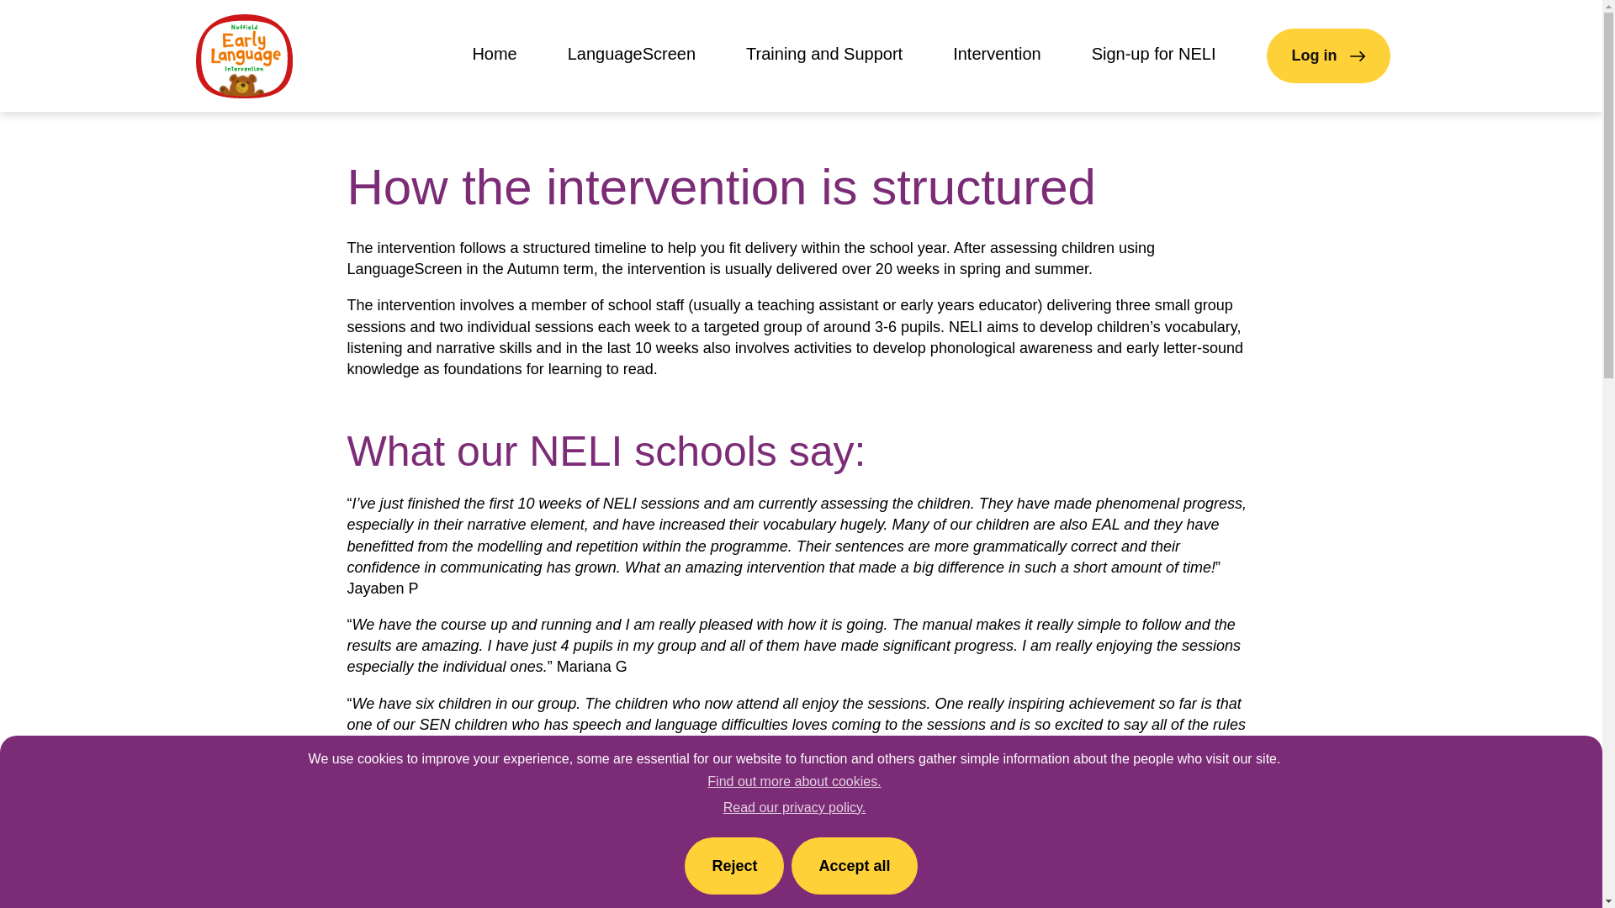  Describe the element at coordinates (632, 55) in the screenshot. I see `LanguageScreen` at that location.